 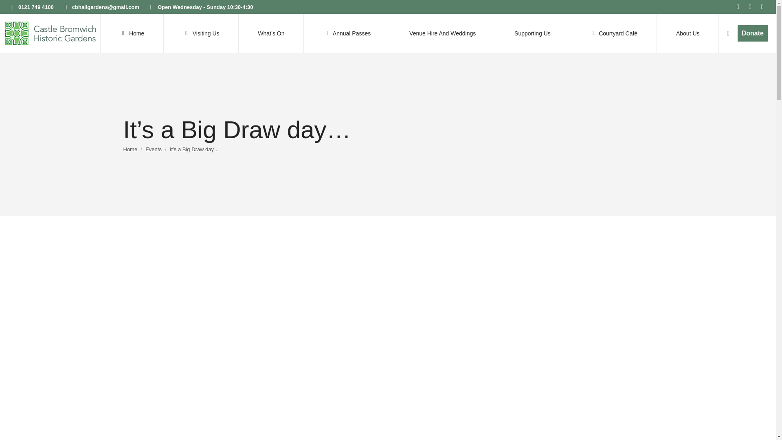 What do you see at coordinates (750, 7) in the screenshot?
I see `X page opens in new window` at bounding box center [750, 7].